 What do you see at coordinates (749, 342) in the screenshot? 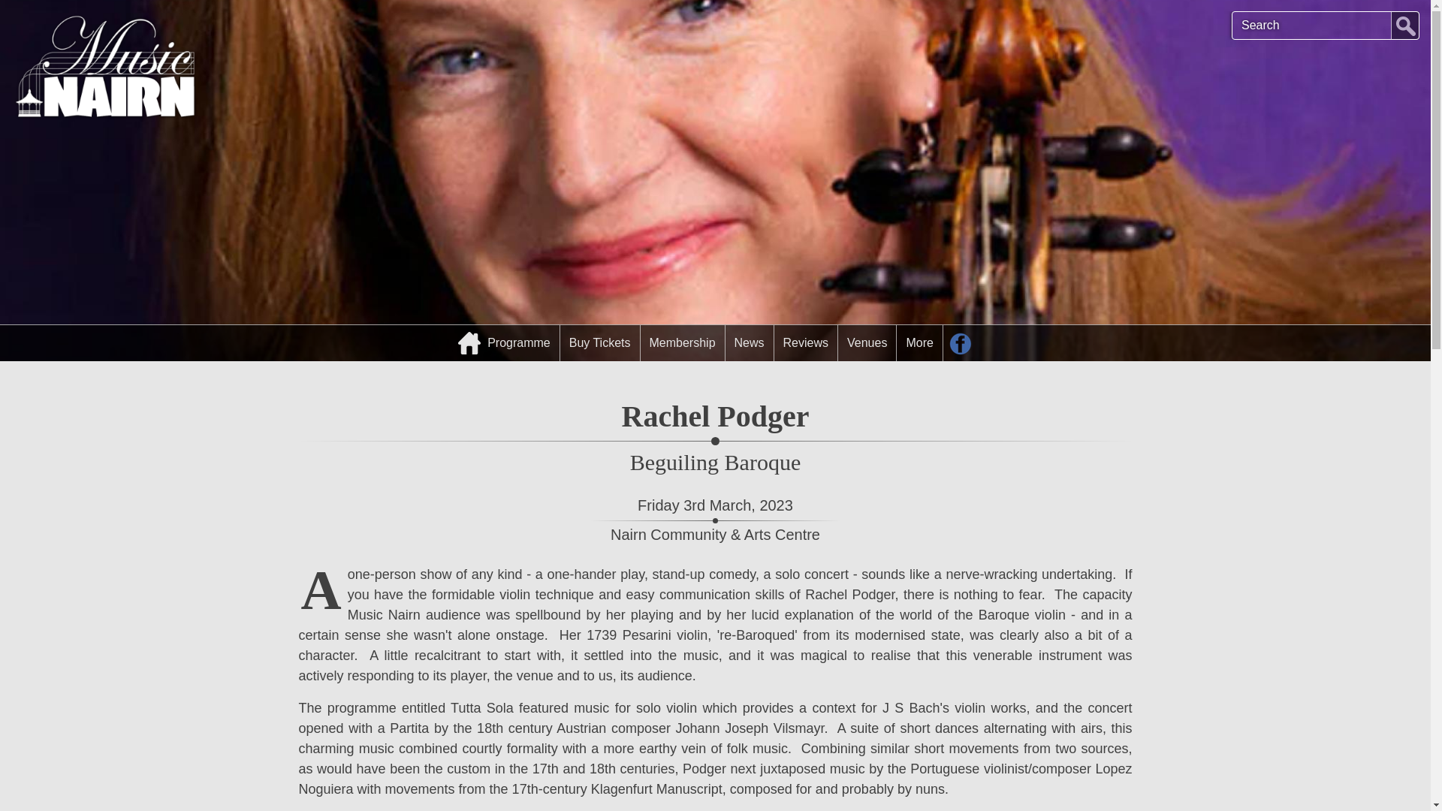
I see `News` at bounding box center [749, 342].